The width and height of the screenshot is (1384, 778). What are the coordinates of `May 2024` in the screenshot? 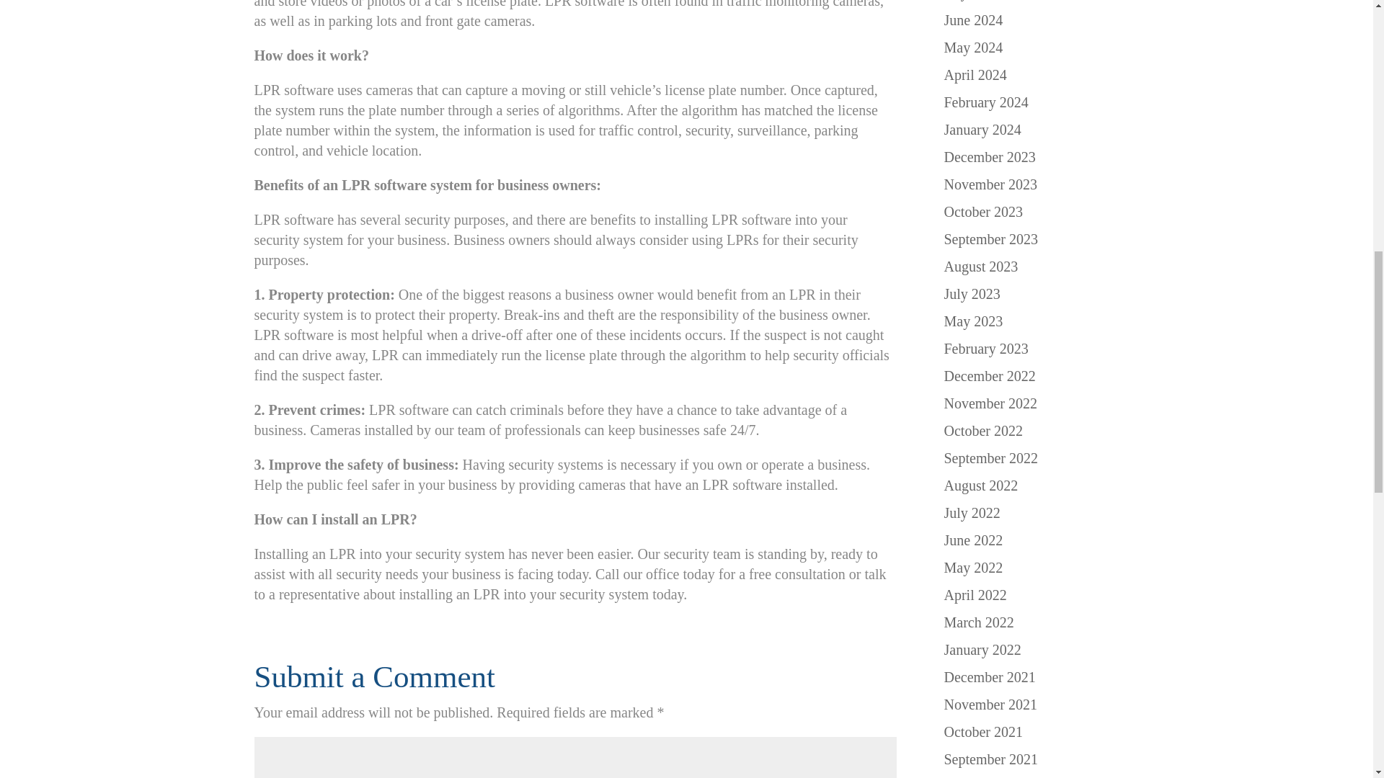 It's located at (973, 48).